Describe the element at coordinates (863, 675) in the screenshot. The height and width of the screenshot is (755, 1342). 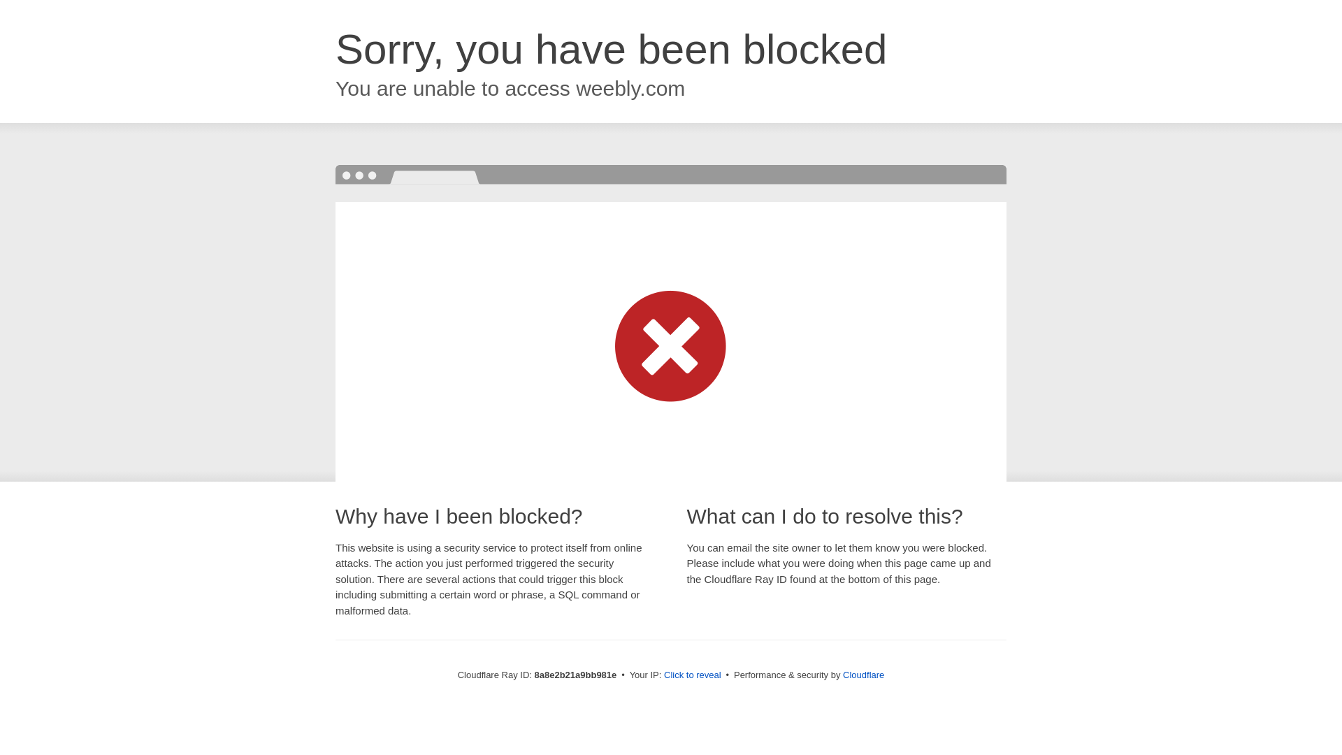
I see `Cloudflare` at that location.